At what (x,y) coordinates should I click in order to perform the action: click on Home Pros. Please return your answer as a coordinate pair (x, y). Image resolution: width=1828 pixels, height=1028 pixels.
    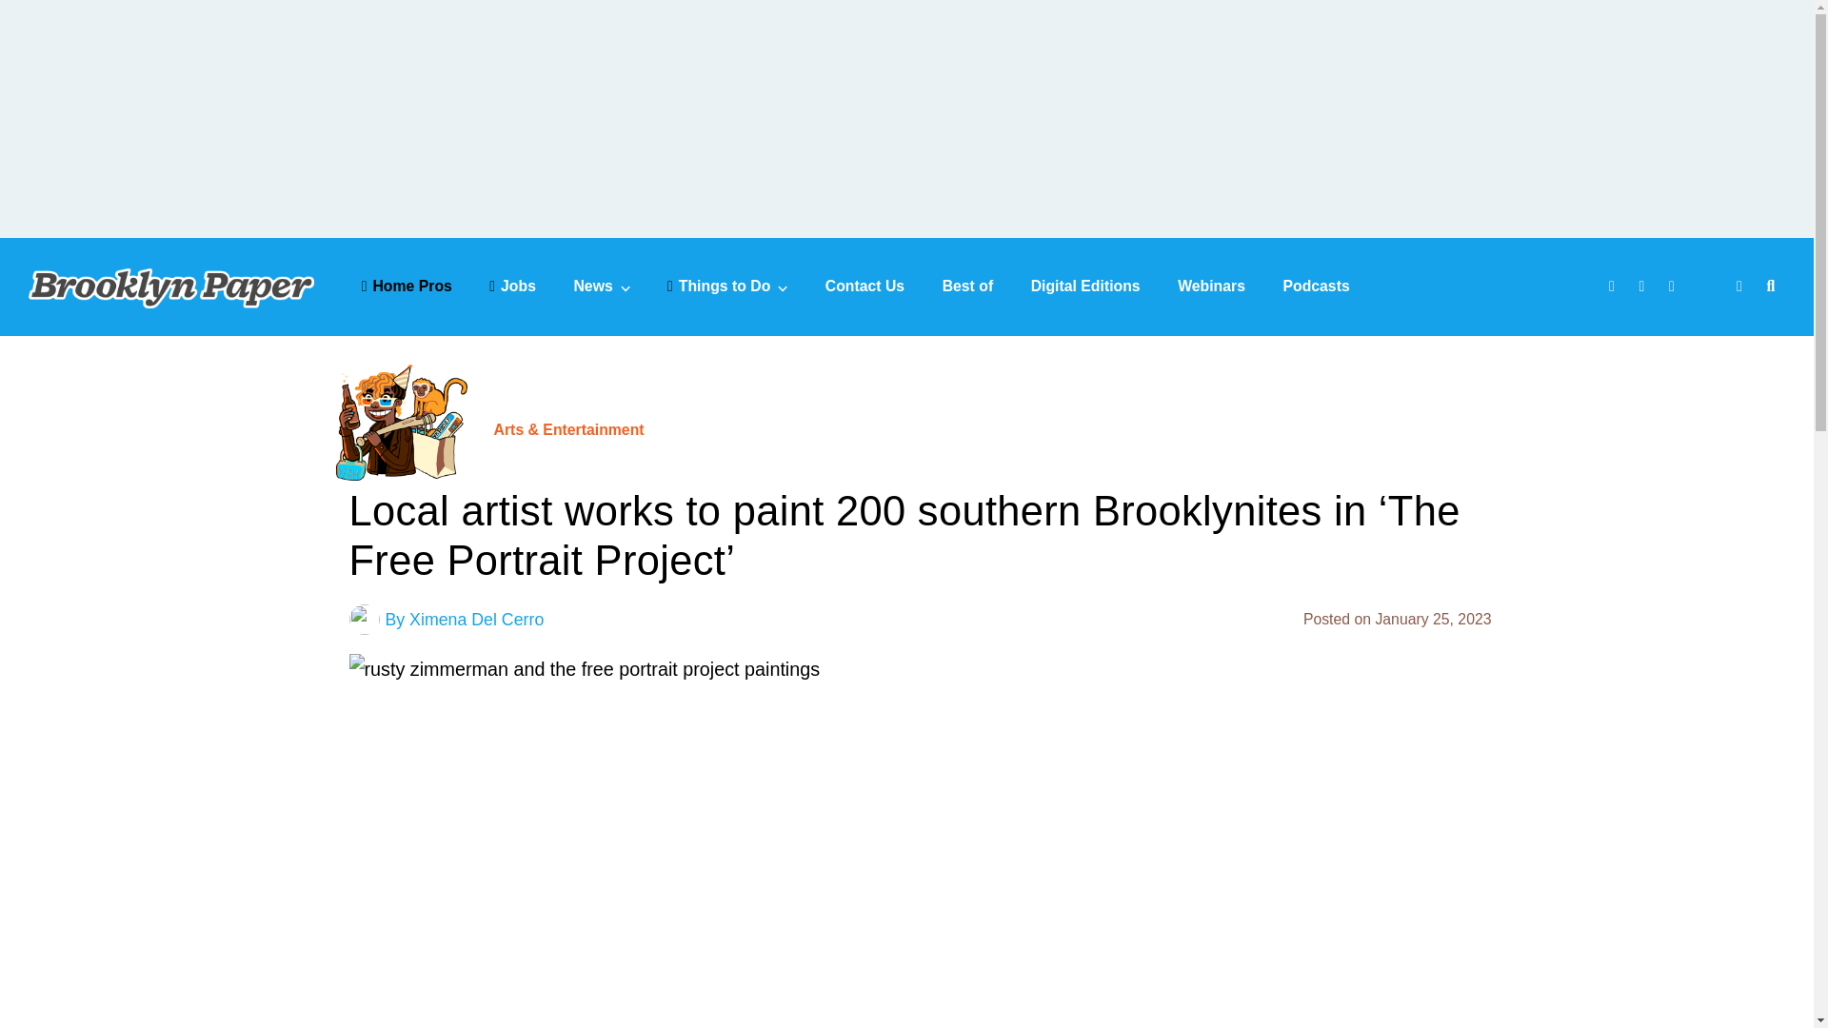
    Looking at the image, I should click on (407, 286).